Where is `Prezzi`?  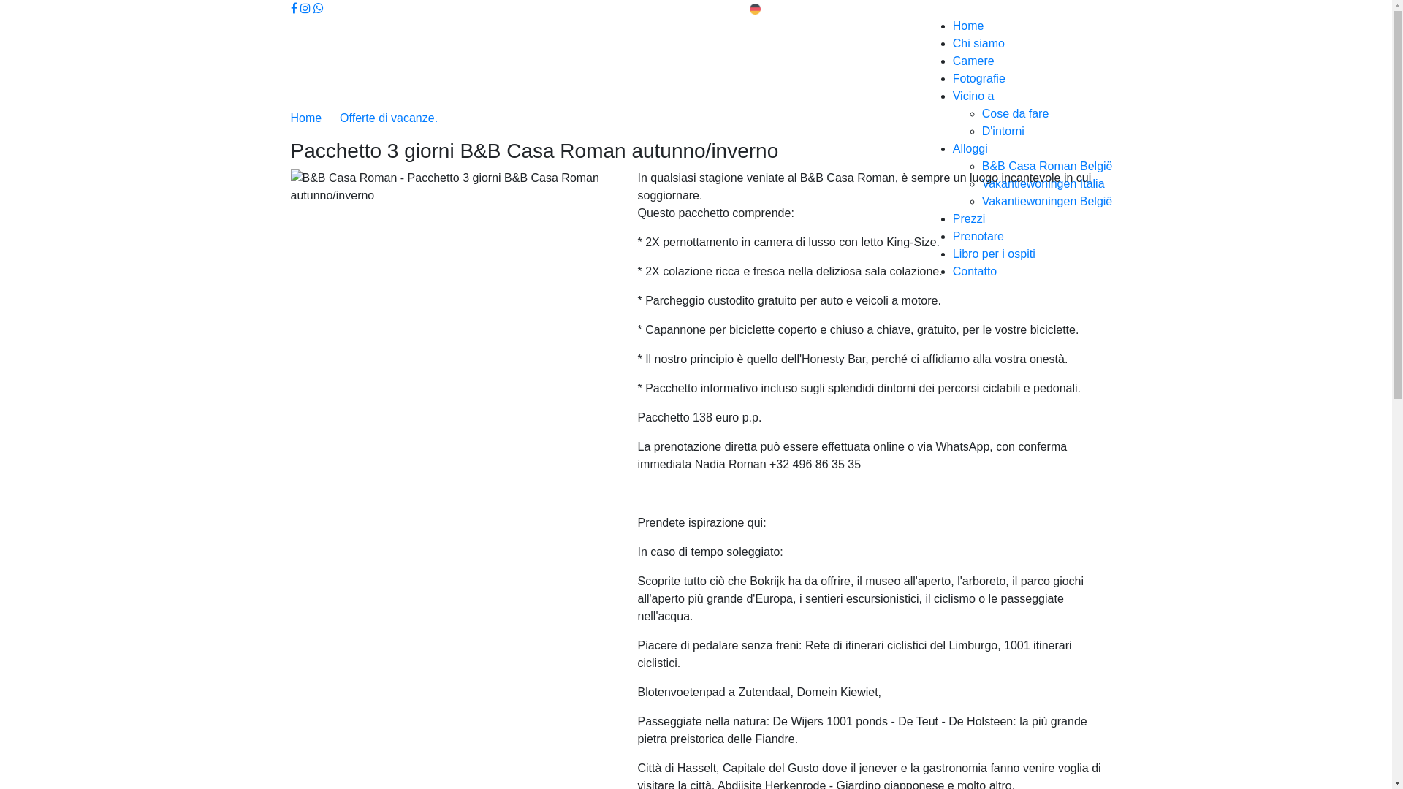
Prezzi is located at coordinates (969, 219).